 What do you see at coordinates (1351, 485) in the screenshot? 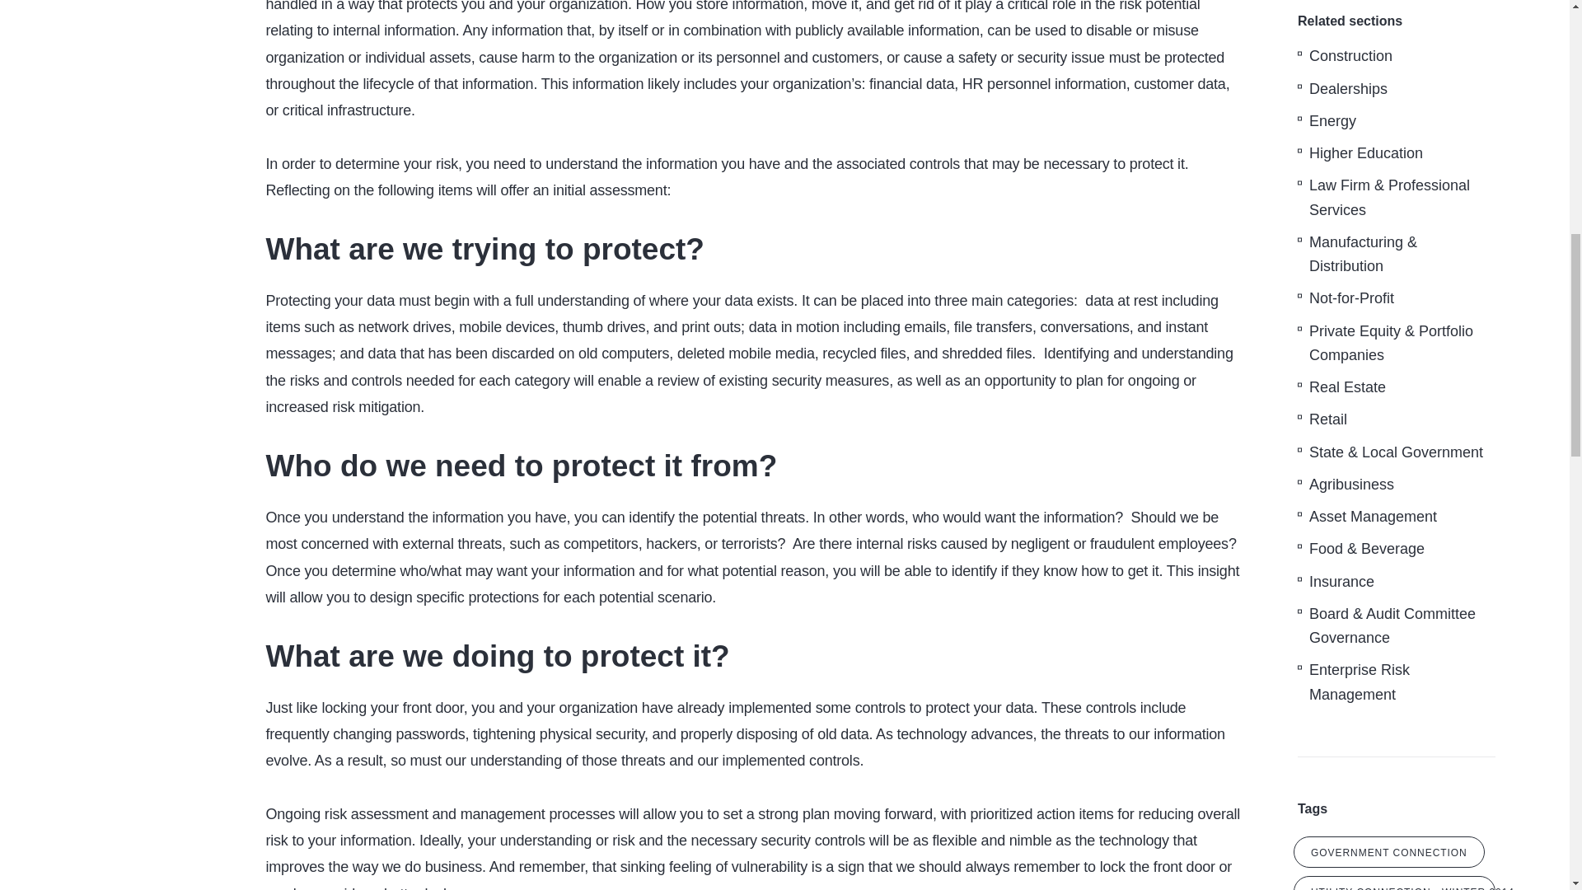
I see `Agribusiness` at bounding box center [1351, 485].